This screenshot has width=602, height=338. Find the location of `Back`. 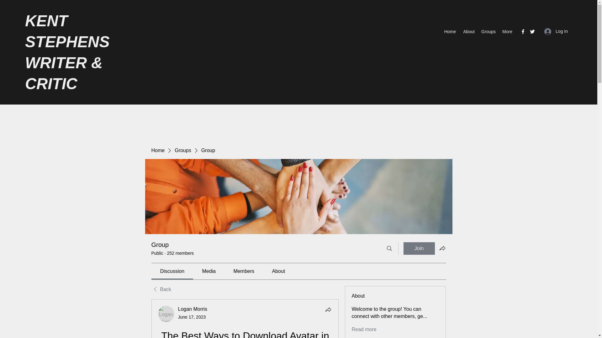

Back is located at coordinates (161, 289).